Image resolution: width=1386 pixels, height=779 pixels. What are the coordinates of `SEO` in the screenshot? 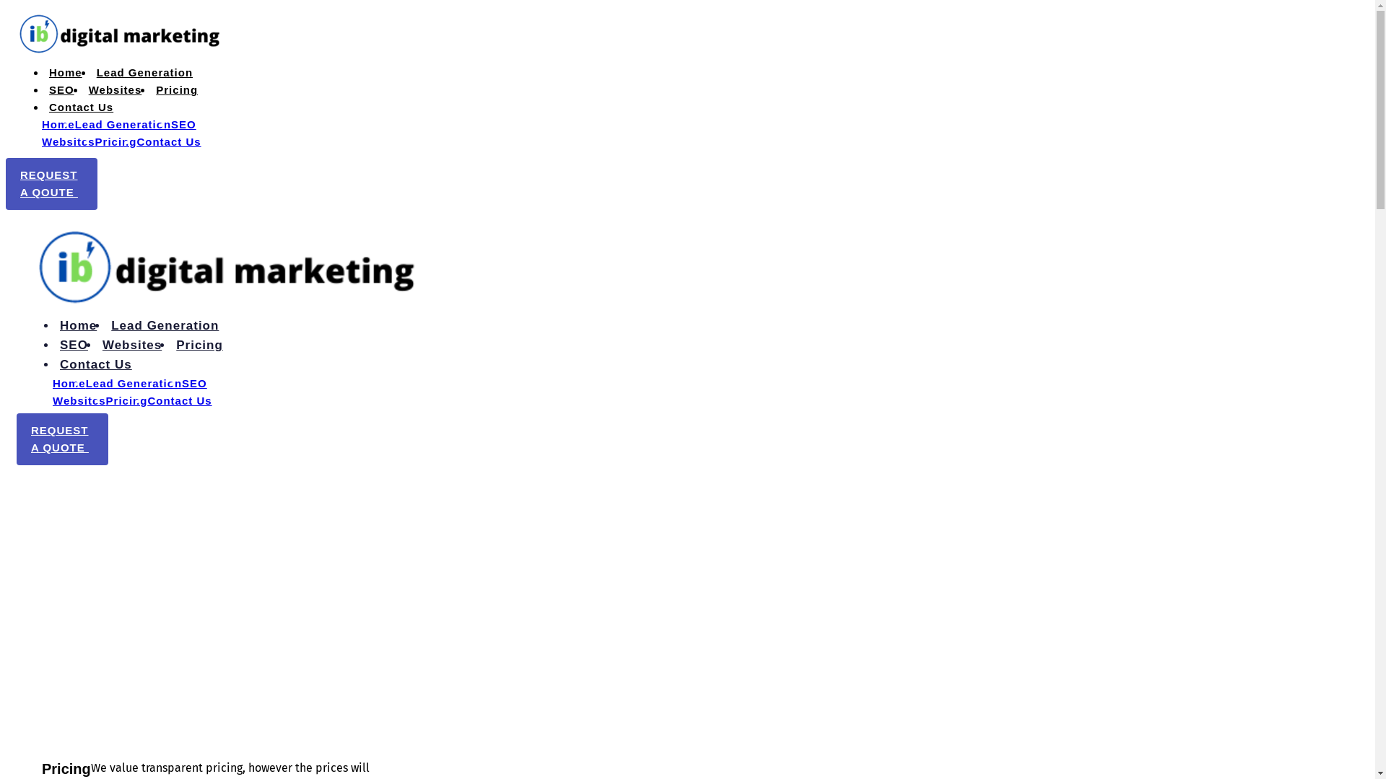 It's located at (74, 345).